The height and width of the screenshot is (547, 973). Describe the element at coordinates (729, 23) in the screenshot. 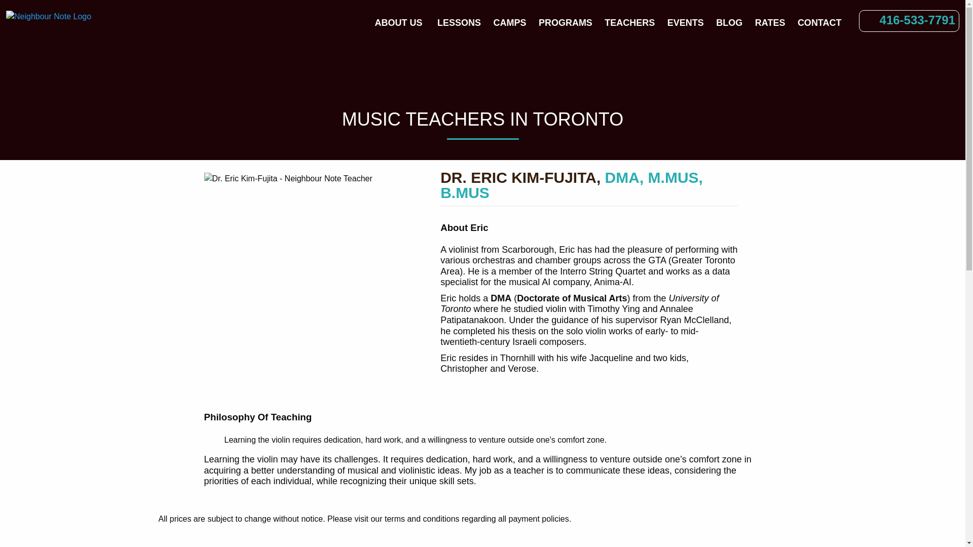

I see `BLOG` at that location.